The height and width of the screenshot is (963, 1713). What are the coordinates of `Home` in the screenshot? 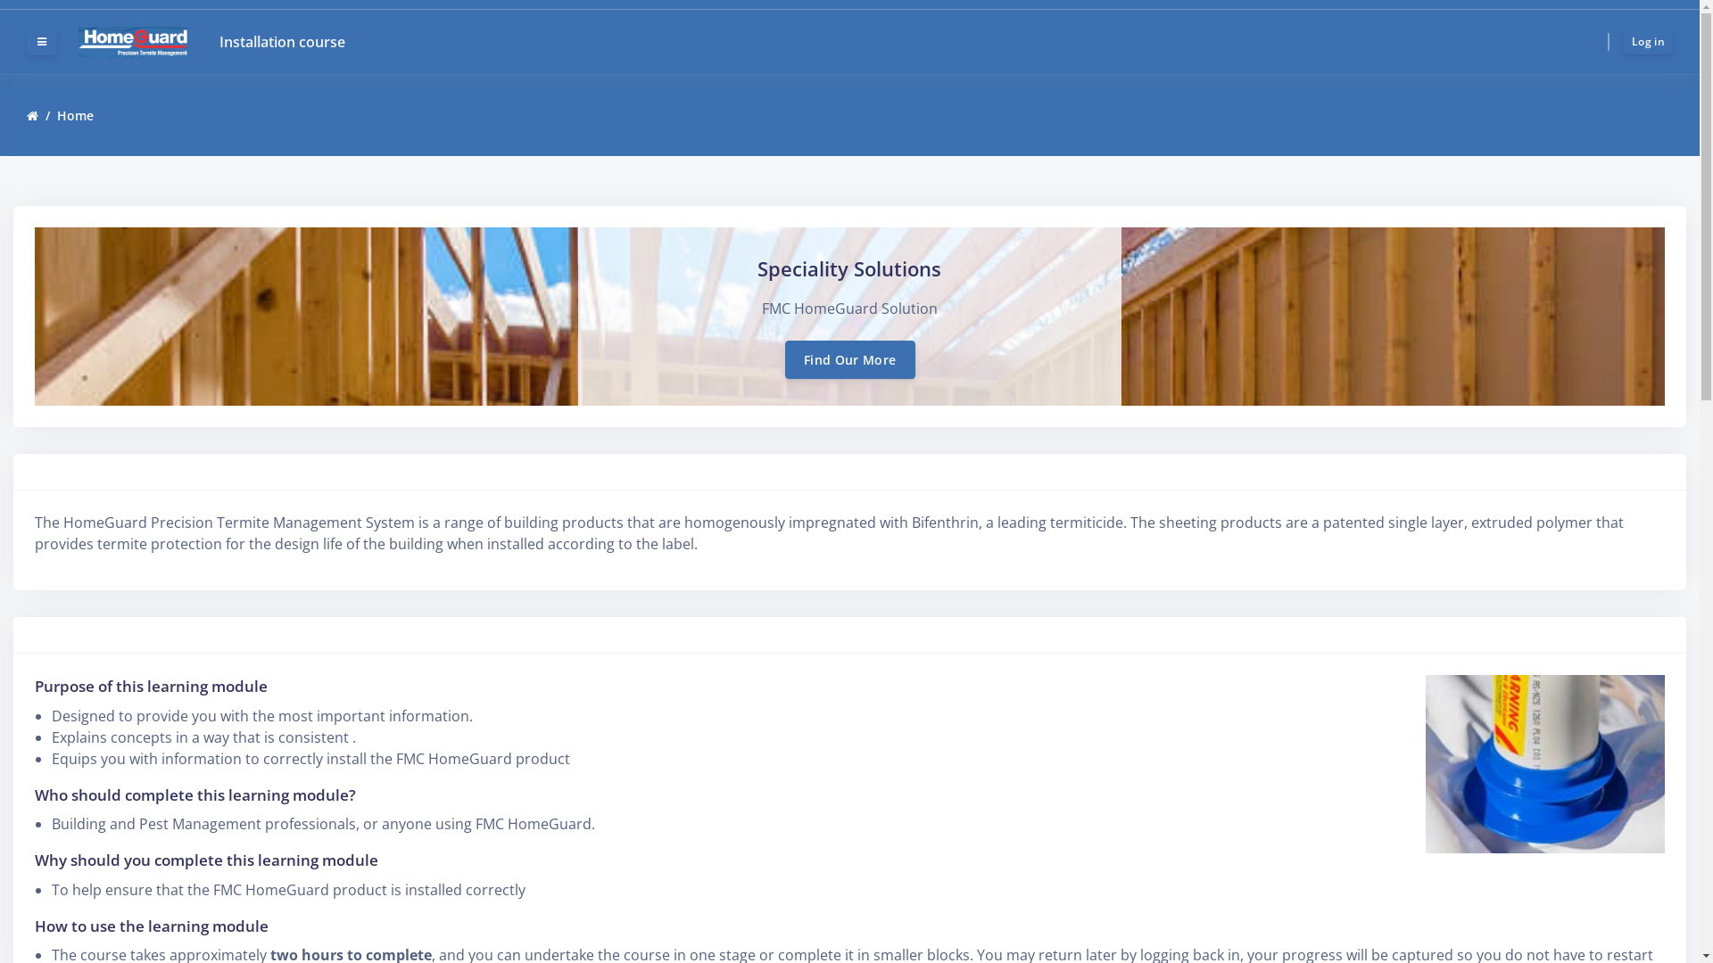 It's located at (75, 116).